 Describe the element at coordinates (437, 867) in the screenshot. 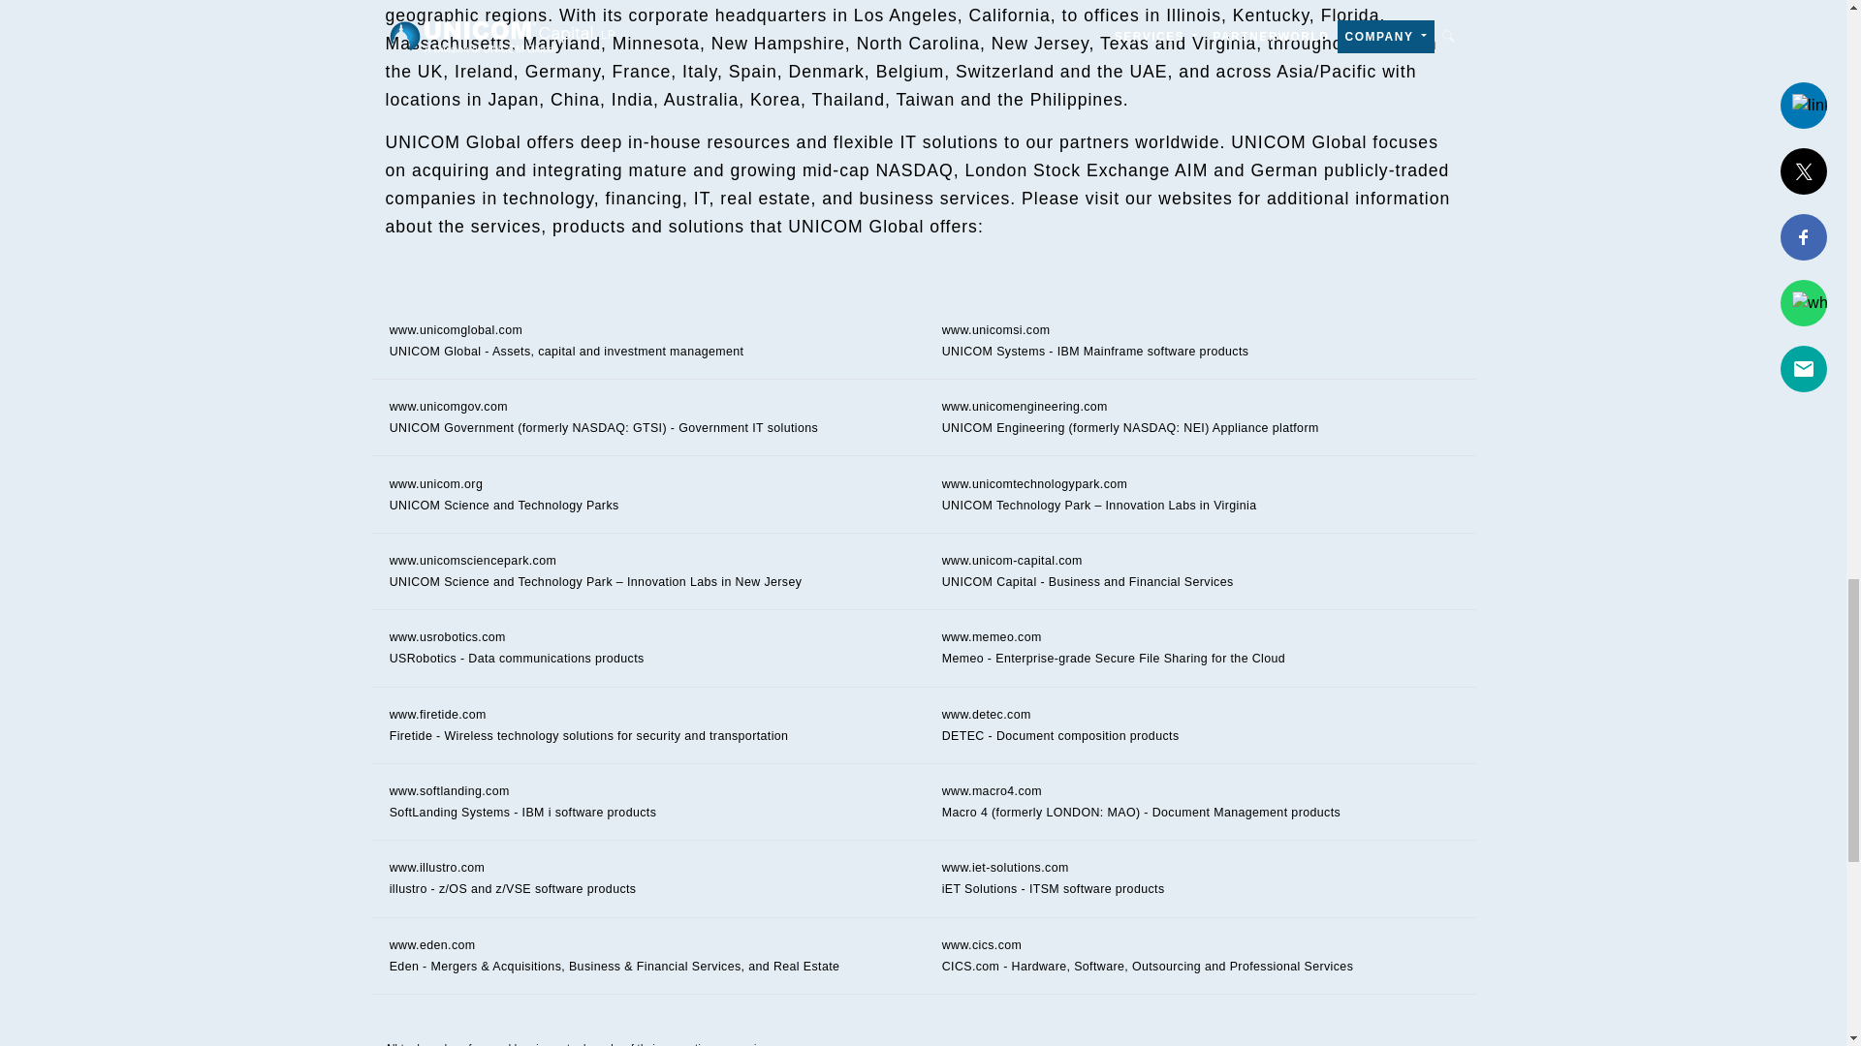

I see `www.illustro.com` at that location.